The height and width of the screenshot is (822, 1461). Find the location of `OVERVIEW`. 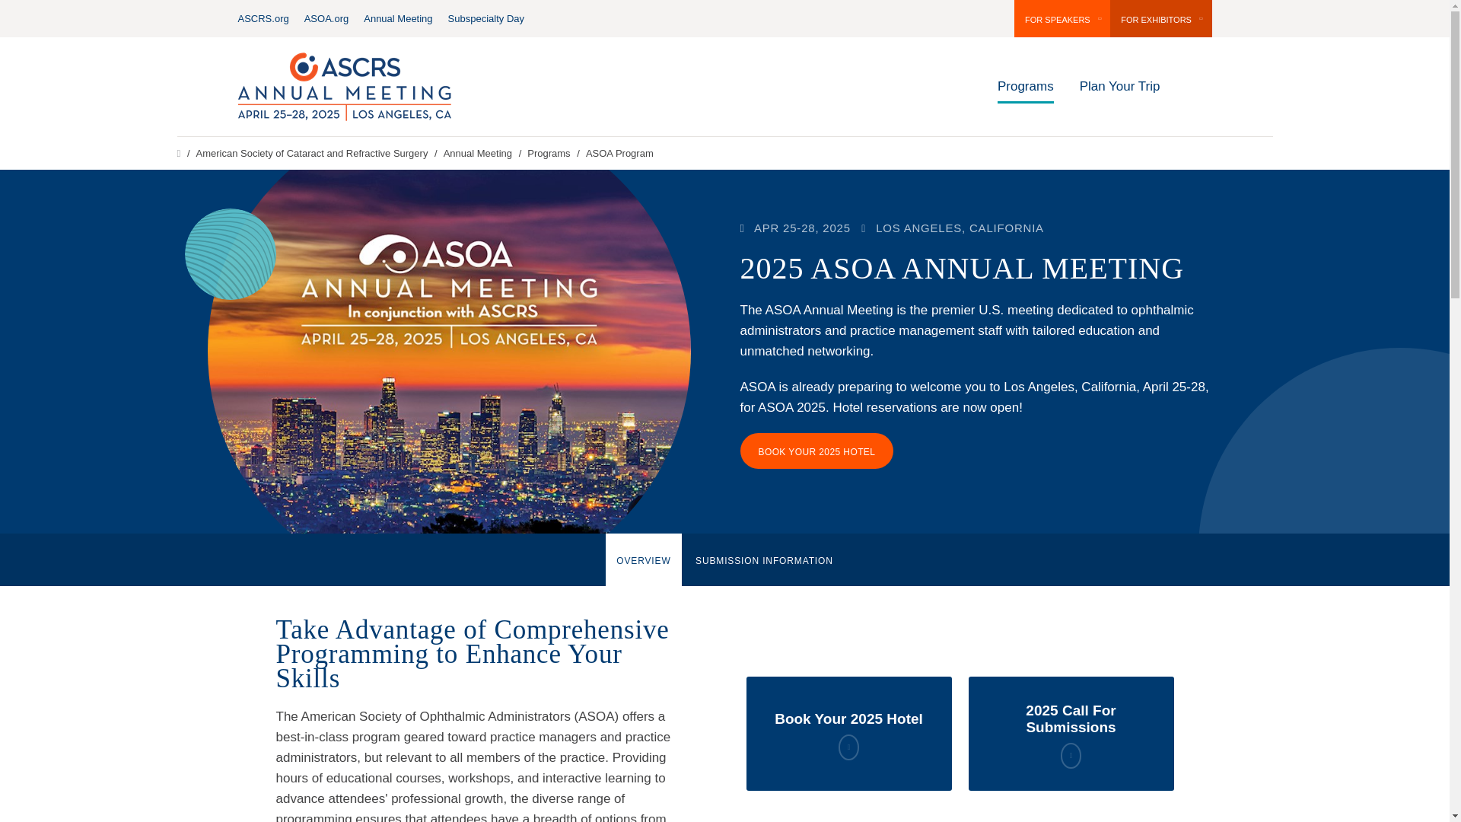

OVERVIEW is located at coordinates (643, 559).